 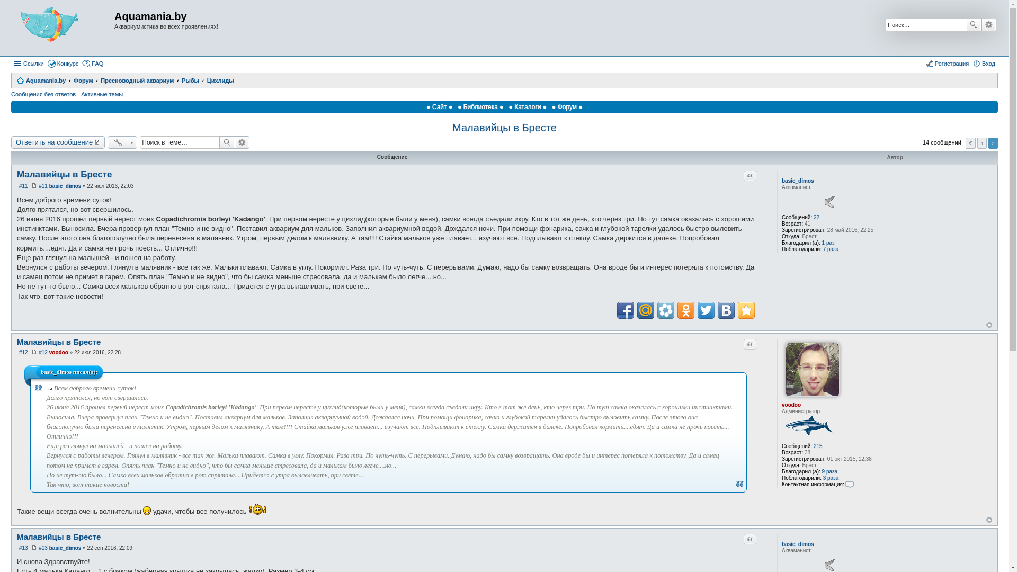 What do you see at coordinates (66, 186) in the screenshot?
I see `basic_dimos` at bounding box center [66, 186].